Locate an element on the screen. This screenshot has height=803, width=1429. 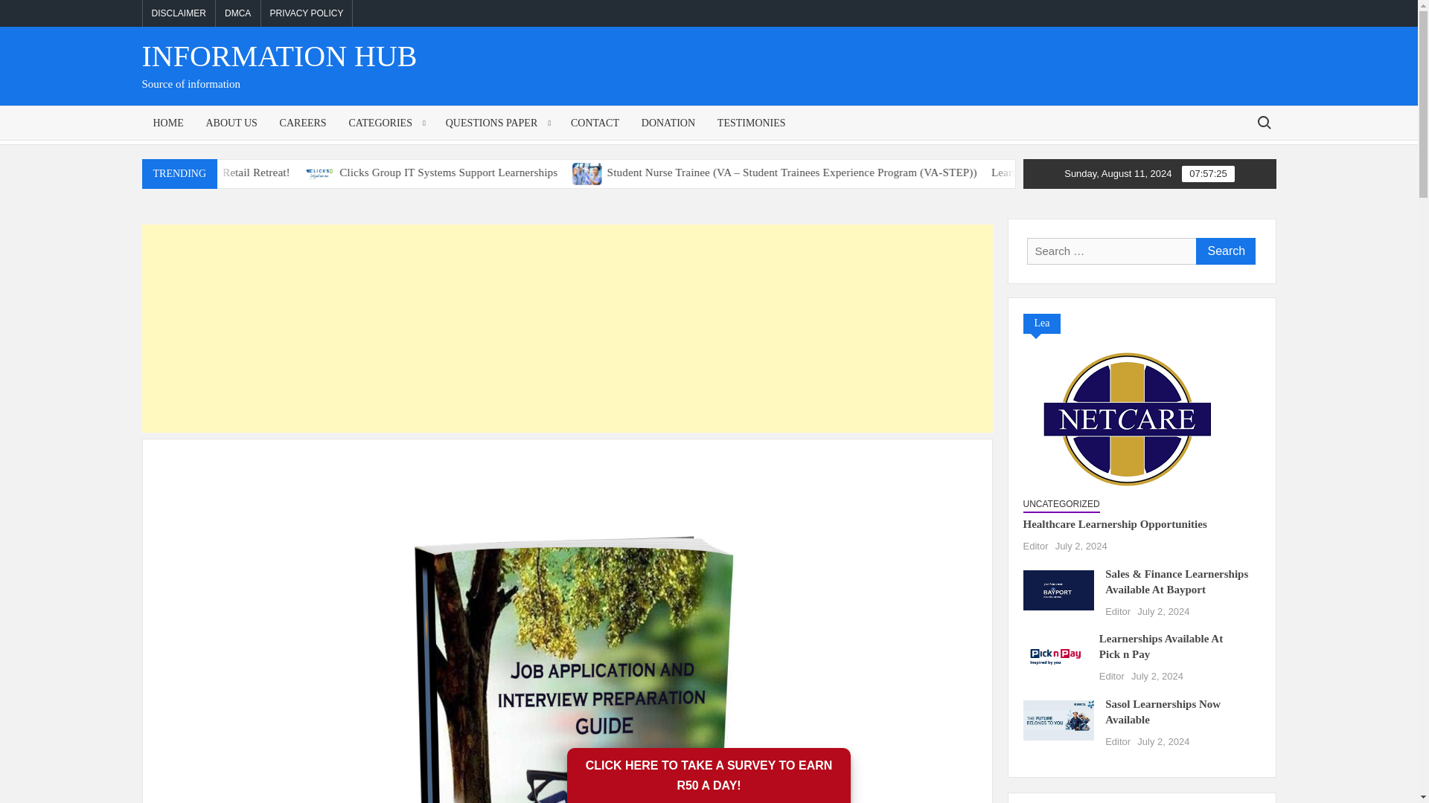
DISCLAIMER is located at coordinates (179, 13).